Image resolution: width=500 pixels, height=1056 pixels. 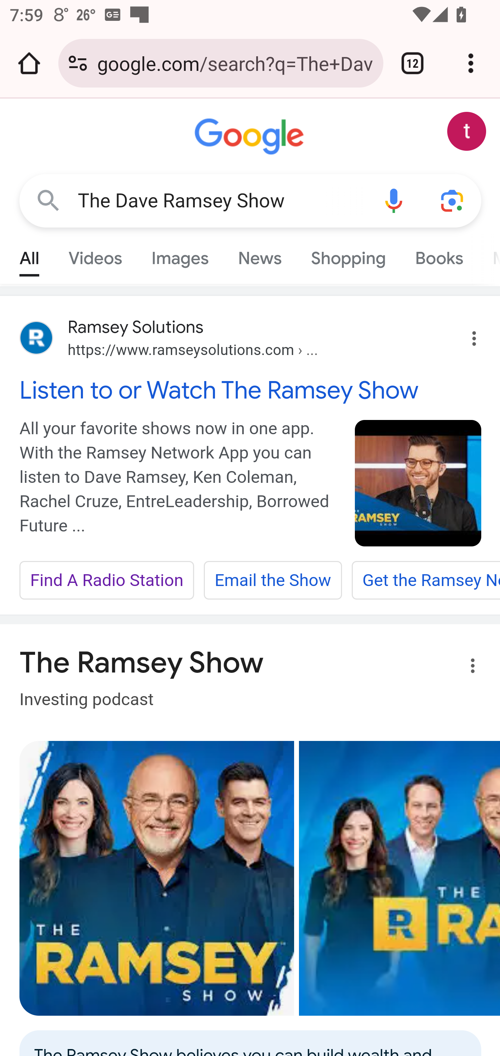 I want to click on Get the Ramsey Network App, so click(x=425, y=581).